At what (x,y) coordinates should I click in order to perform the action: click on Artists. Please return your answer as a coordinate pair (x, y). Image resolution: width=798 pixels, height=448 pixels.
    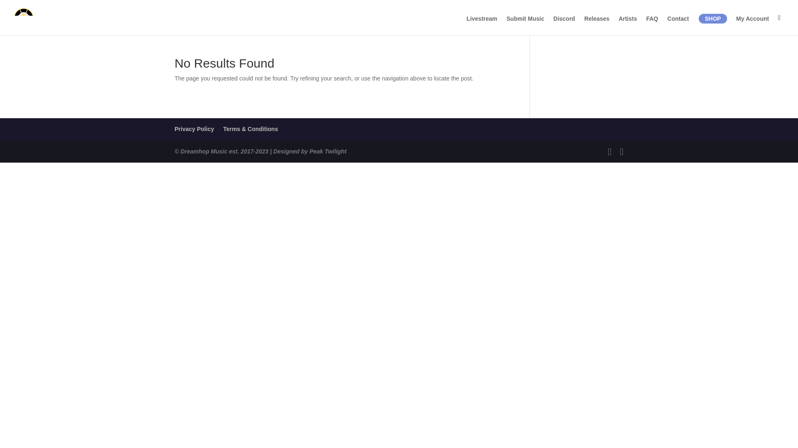
    Looking at the image, I should click on (628, 25).